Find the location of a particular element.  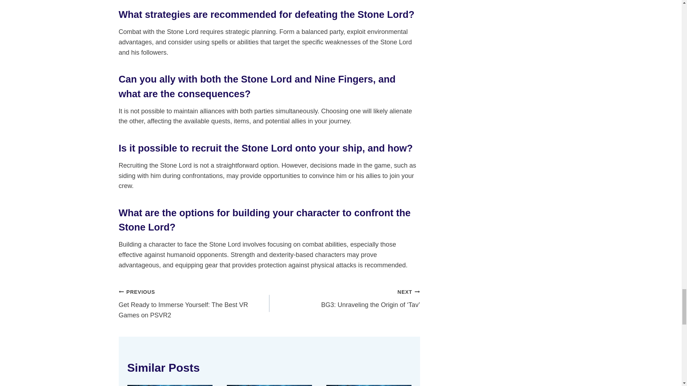

Baldur's Gate 3 Gameplay 3 is located at coordinates (269, 385).